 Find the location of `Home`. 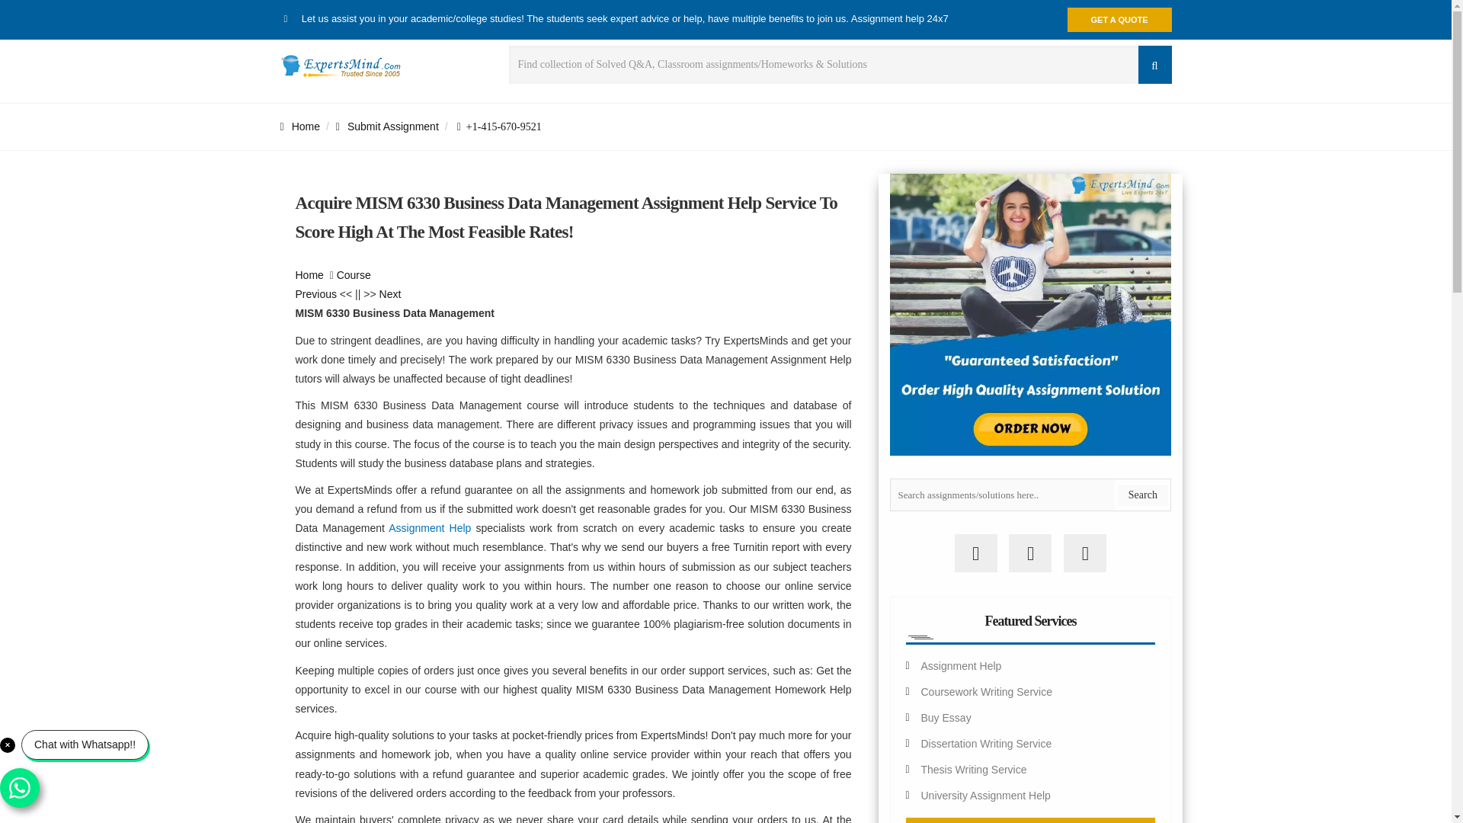

Home is located at coordinates (300, 126).